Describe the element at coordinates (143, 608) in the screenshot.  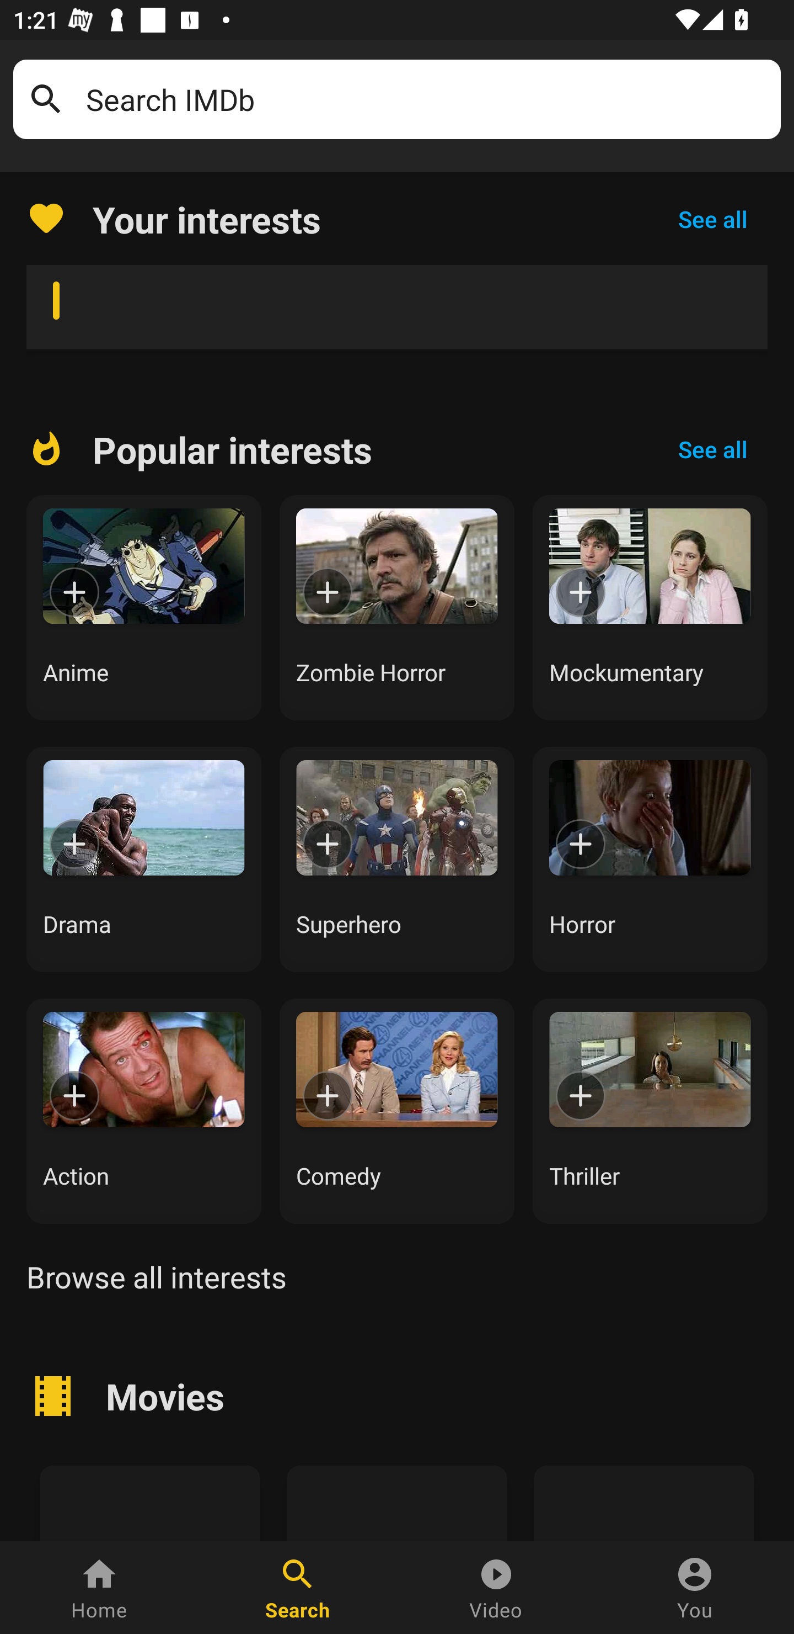
I see `Anime` at that location.